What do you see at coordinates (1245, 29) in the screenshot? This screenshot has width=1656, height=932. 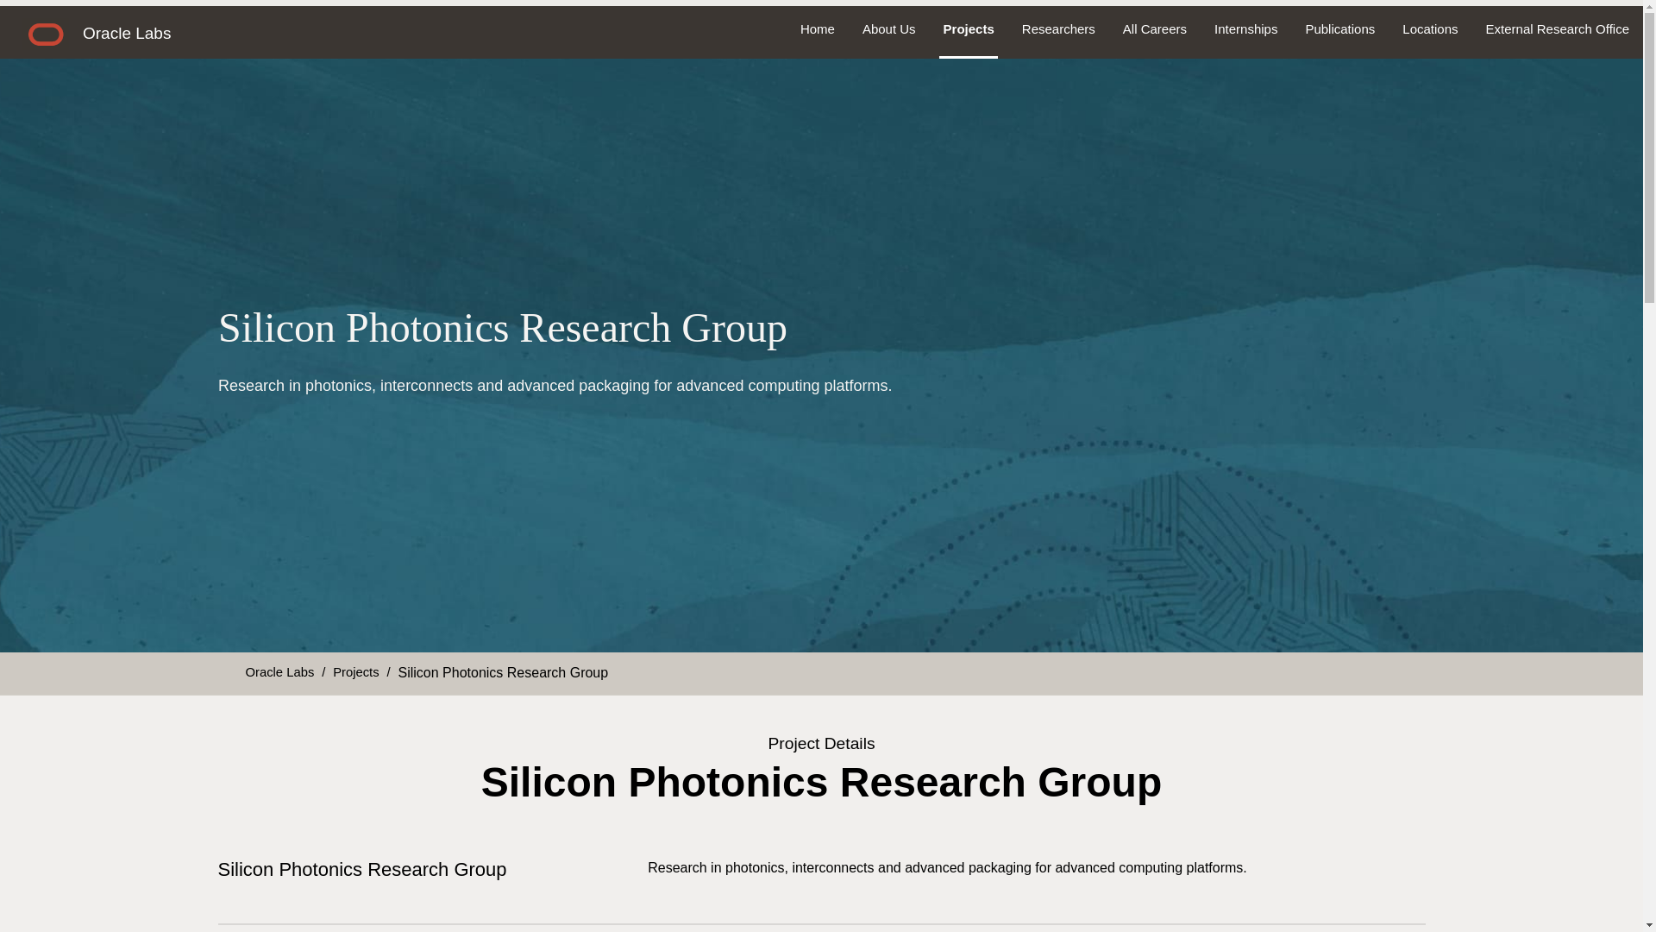 I see `Internships` at bounding box center [1245, 29].